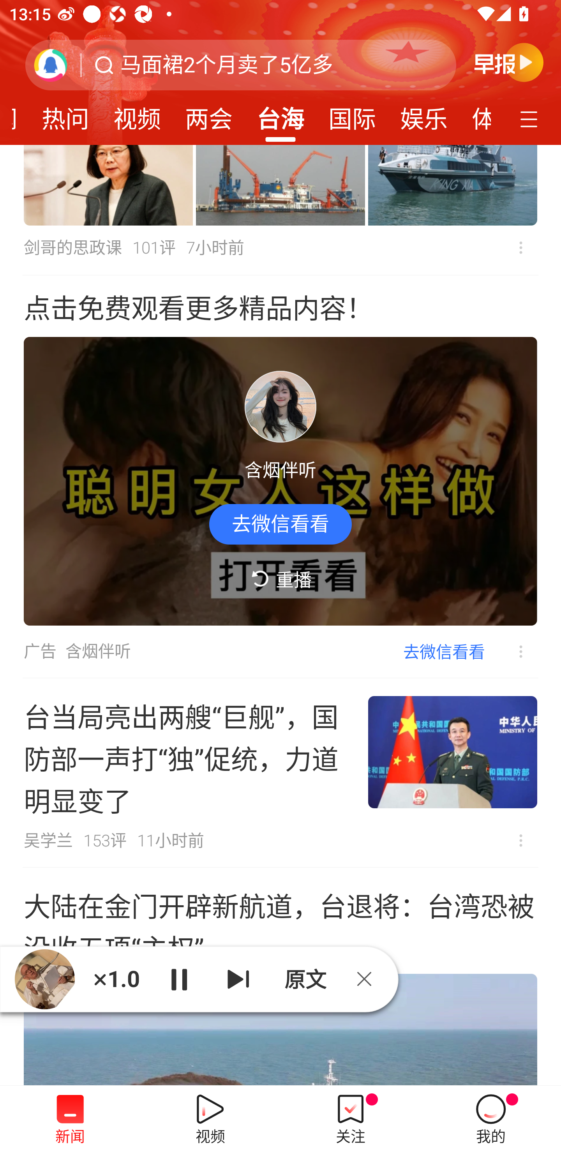 The image size is (561, 1153). What do you see at coordinates (352, 115) in the screenshot?
I see `国际` at bounding box center [352, 115].